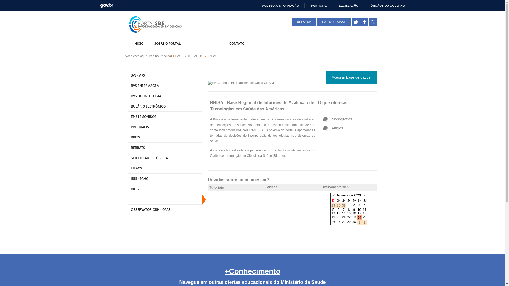  Describe the element at coordinates (338, 222) in the screenshot. I see `27` at that location.